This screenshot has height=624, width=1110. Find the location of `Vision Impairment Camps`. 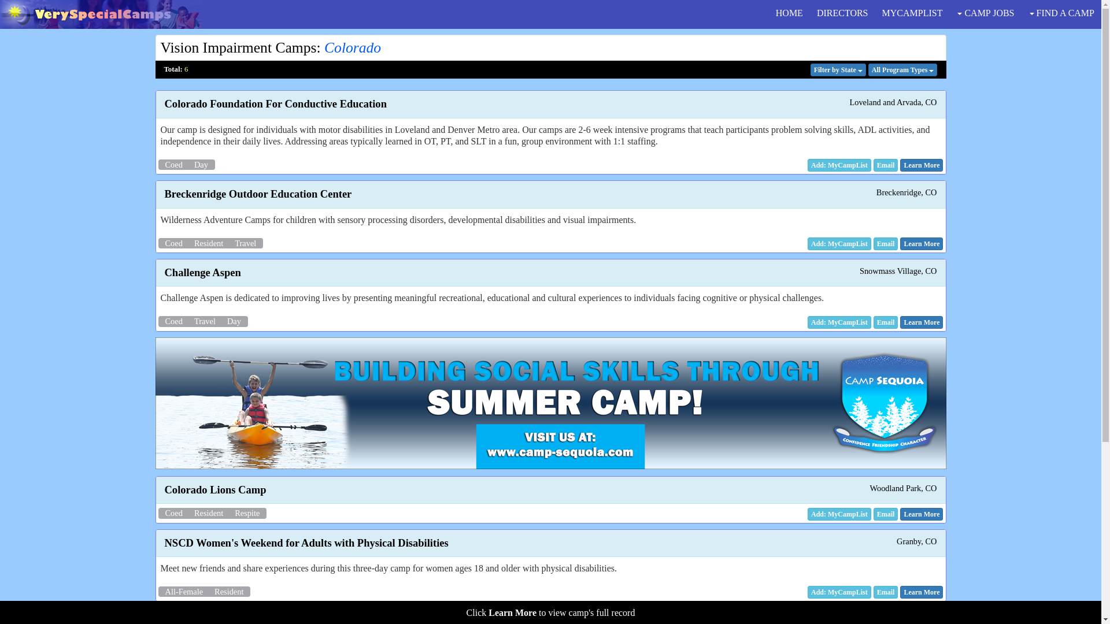

Vision Impairment Camps is located at coordinates (238, 47).